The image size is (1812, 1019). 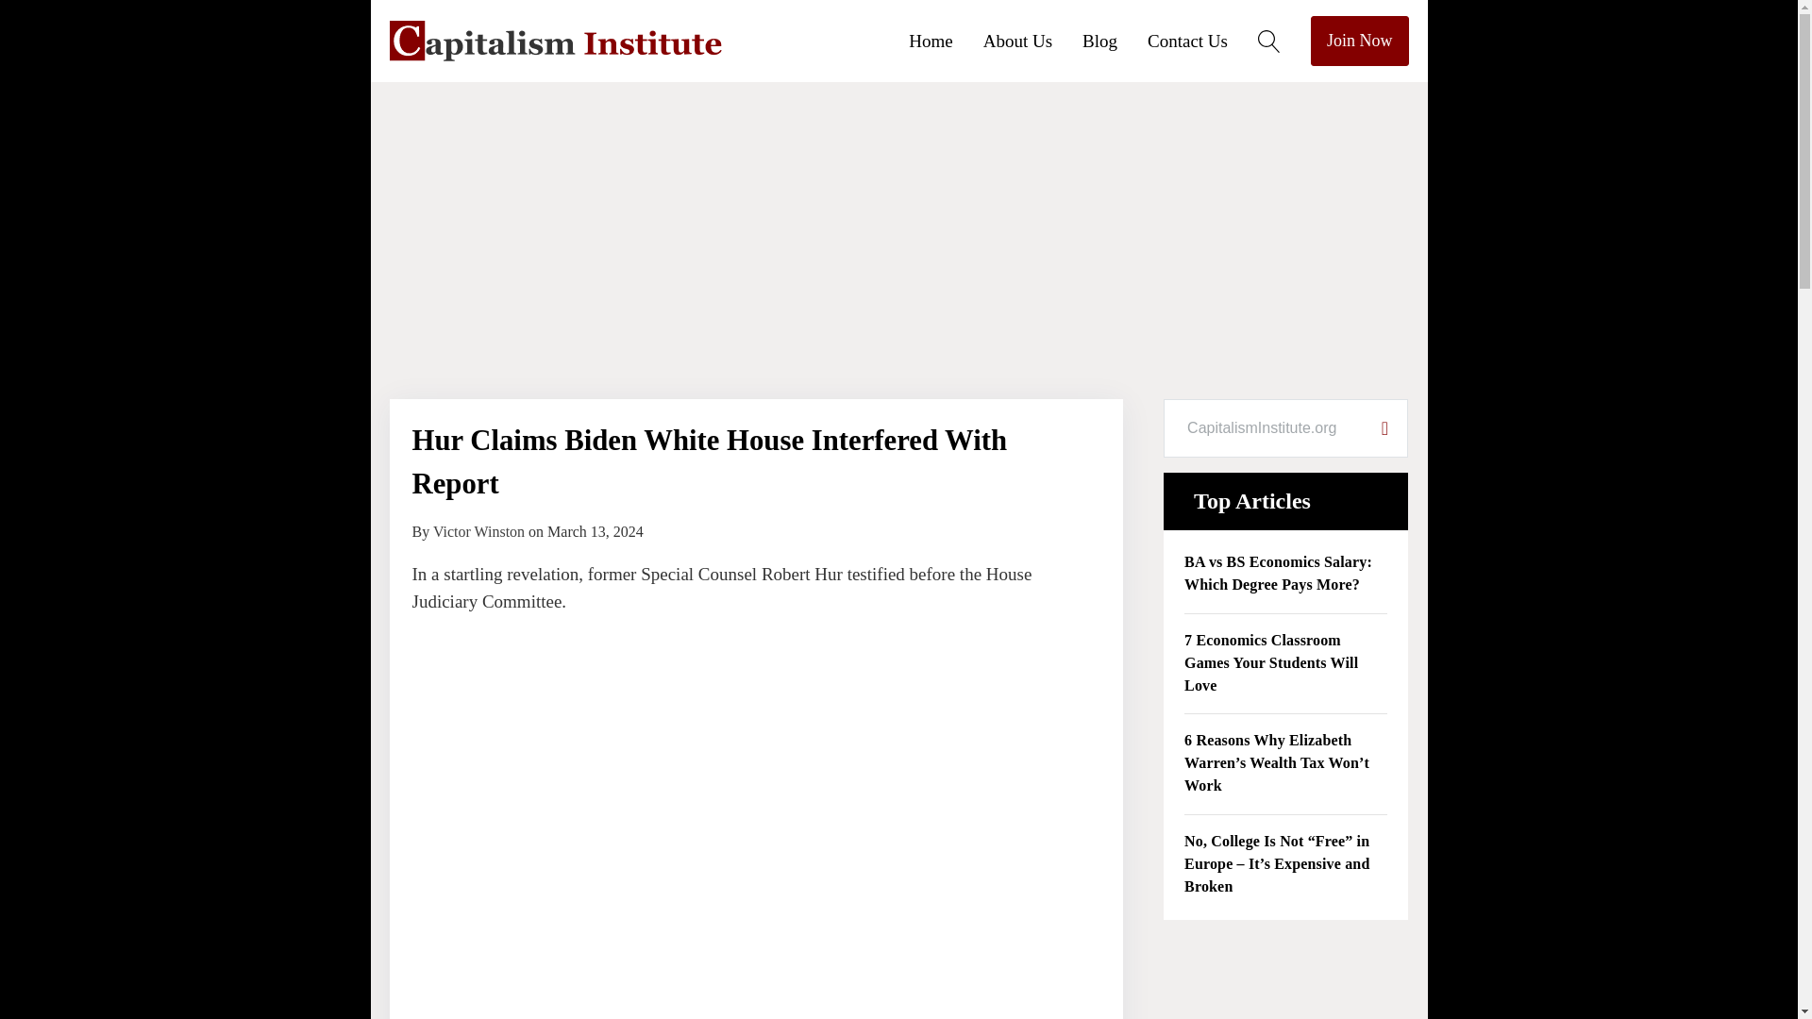 What do you see at coordinates (478, 532) in the screenshot?
I see `Victor Winston` at bounding box center [478, 532].